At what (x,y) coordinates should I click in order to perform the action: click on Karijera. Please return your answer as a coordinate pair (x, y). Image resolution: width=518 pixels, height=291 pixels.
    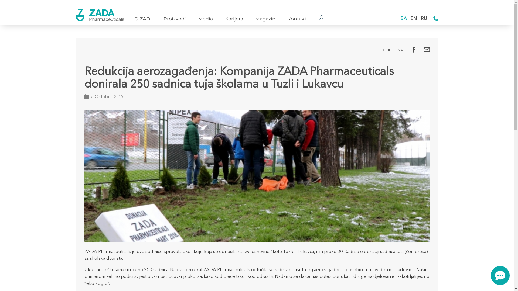
    Looking at the image, I should click on (234, 19).